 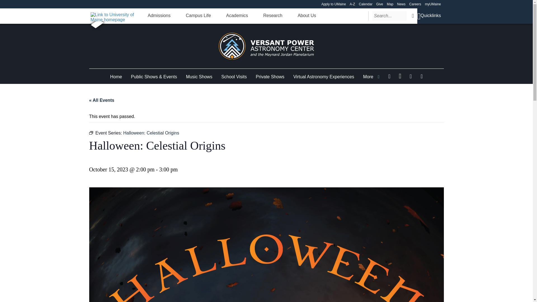 I want to click on Admissions, so click(x=159, y=16).